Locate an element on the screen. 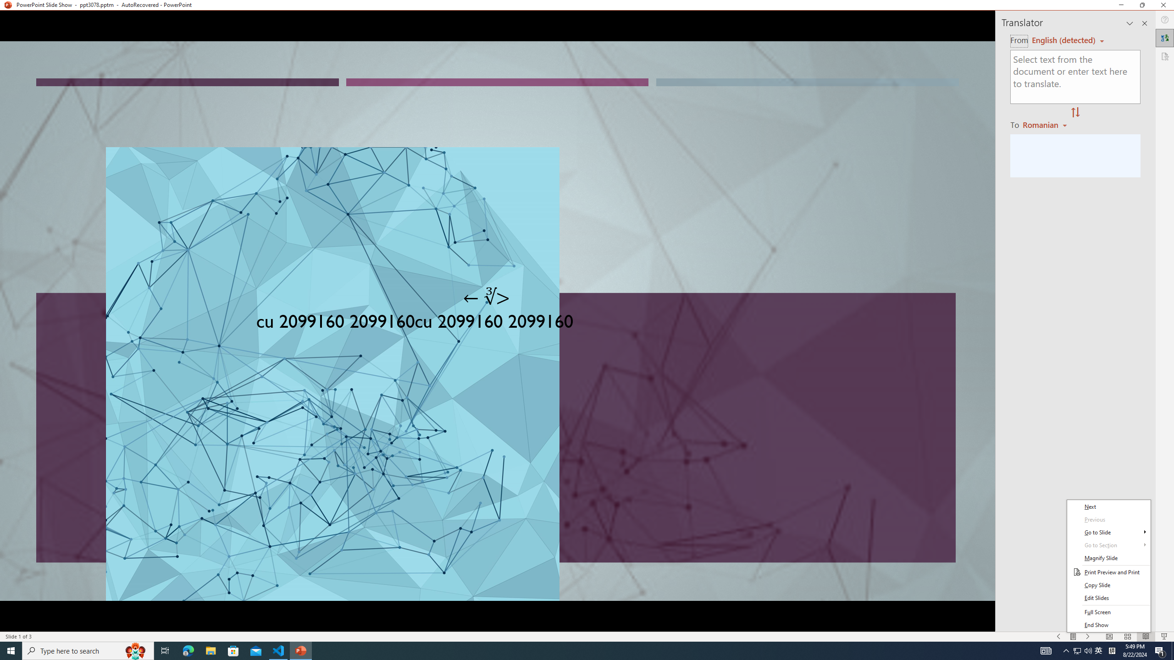 The image size is (1174, 660). Czech (detected) is located at coordinates (1064, 40).